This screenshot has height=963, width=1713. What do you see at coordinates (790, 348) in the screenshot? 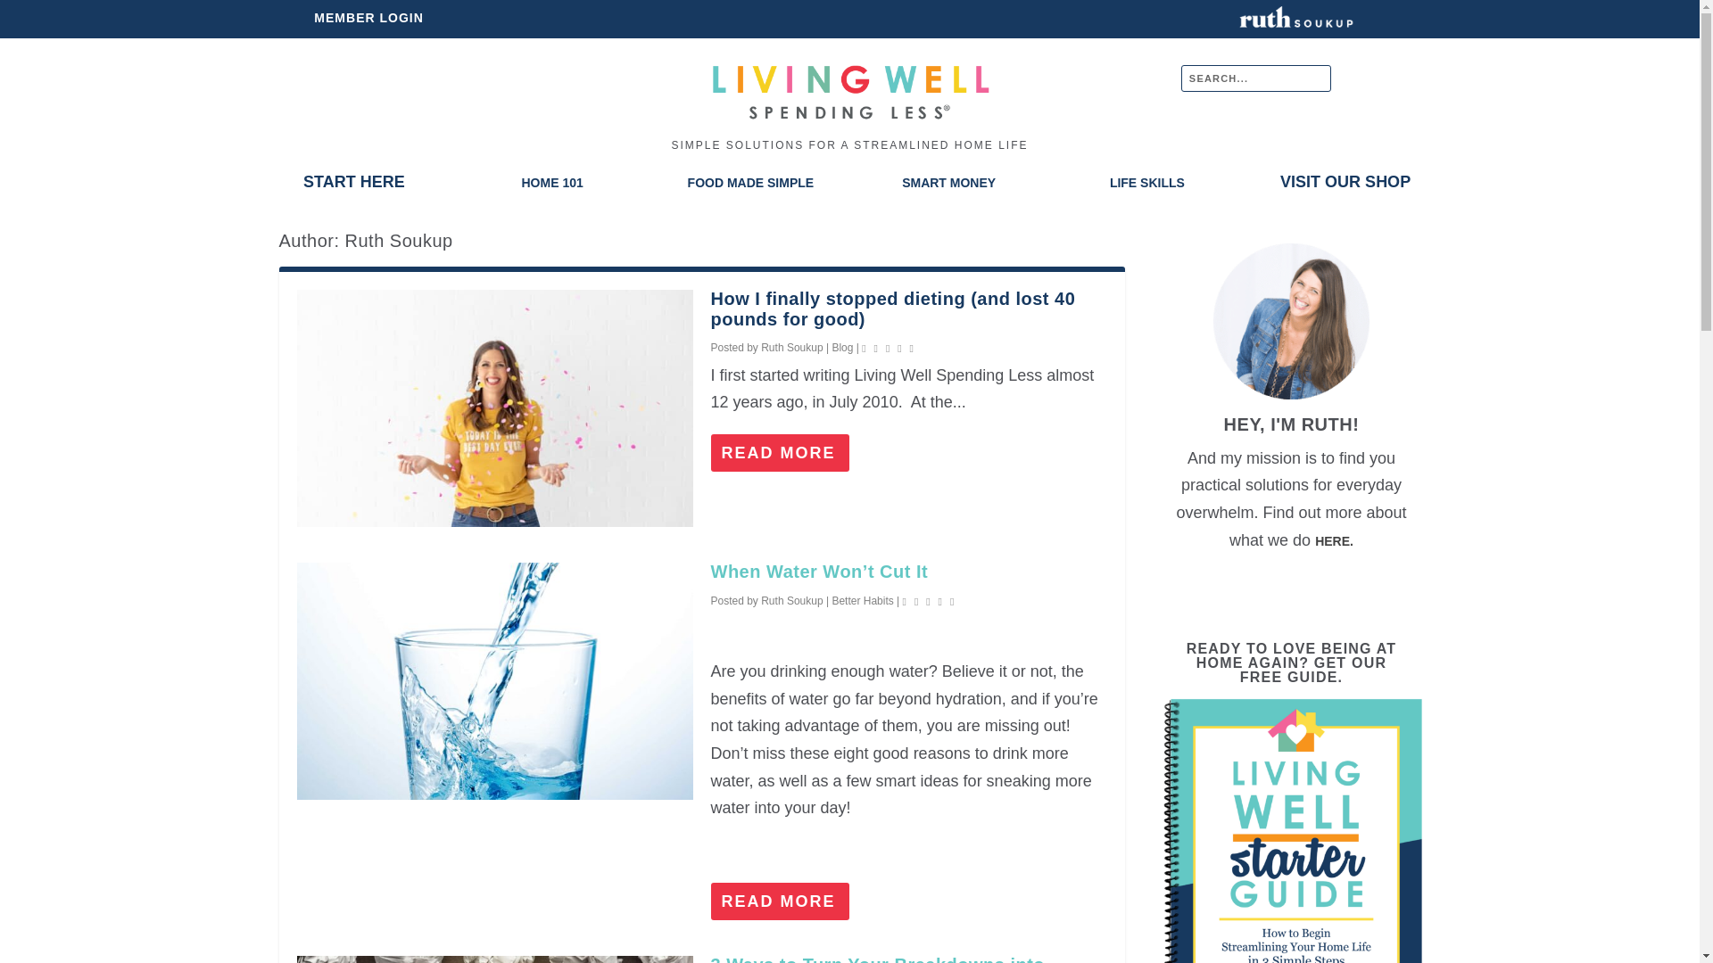
I see `Posts by Ruth Soukup` at bounding box center [790, 348].